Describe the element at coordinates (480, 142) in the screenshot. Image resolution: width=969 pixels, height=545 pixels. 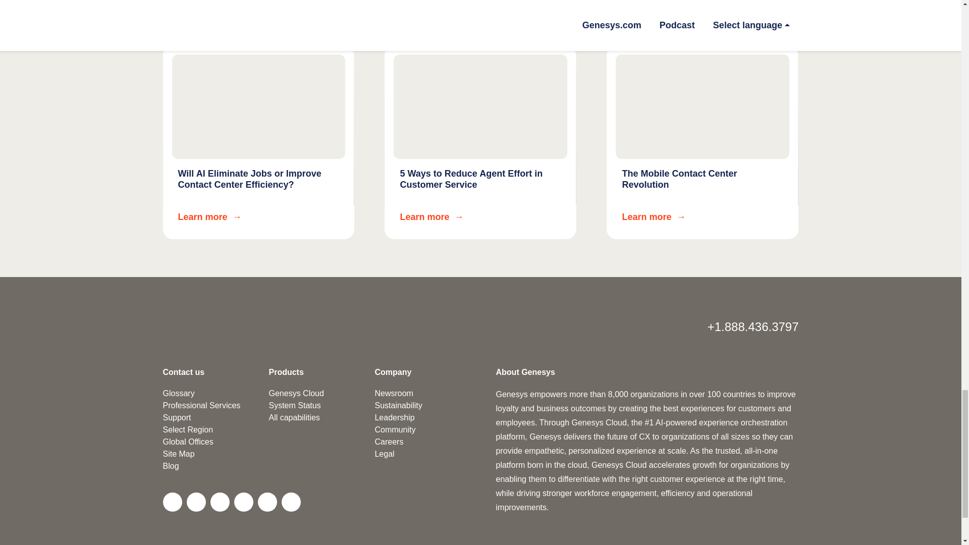
I see `Support` at that location.